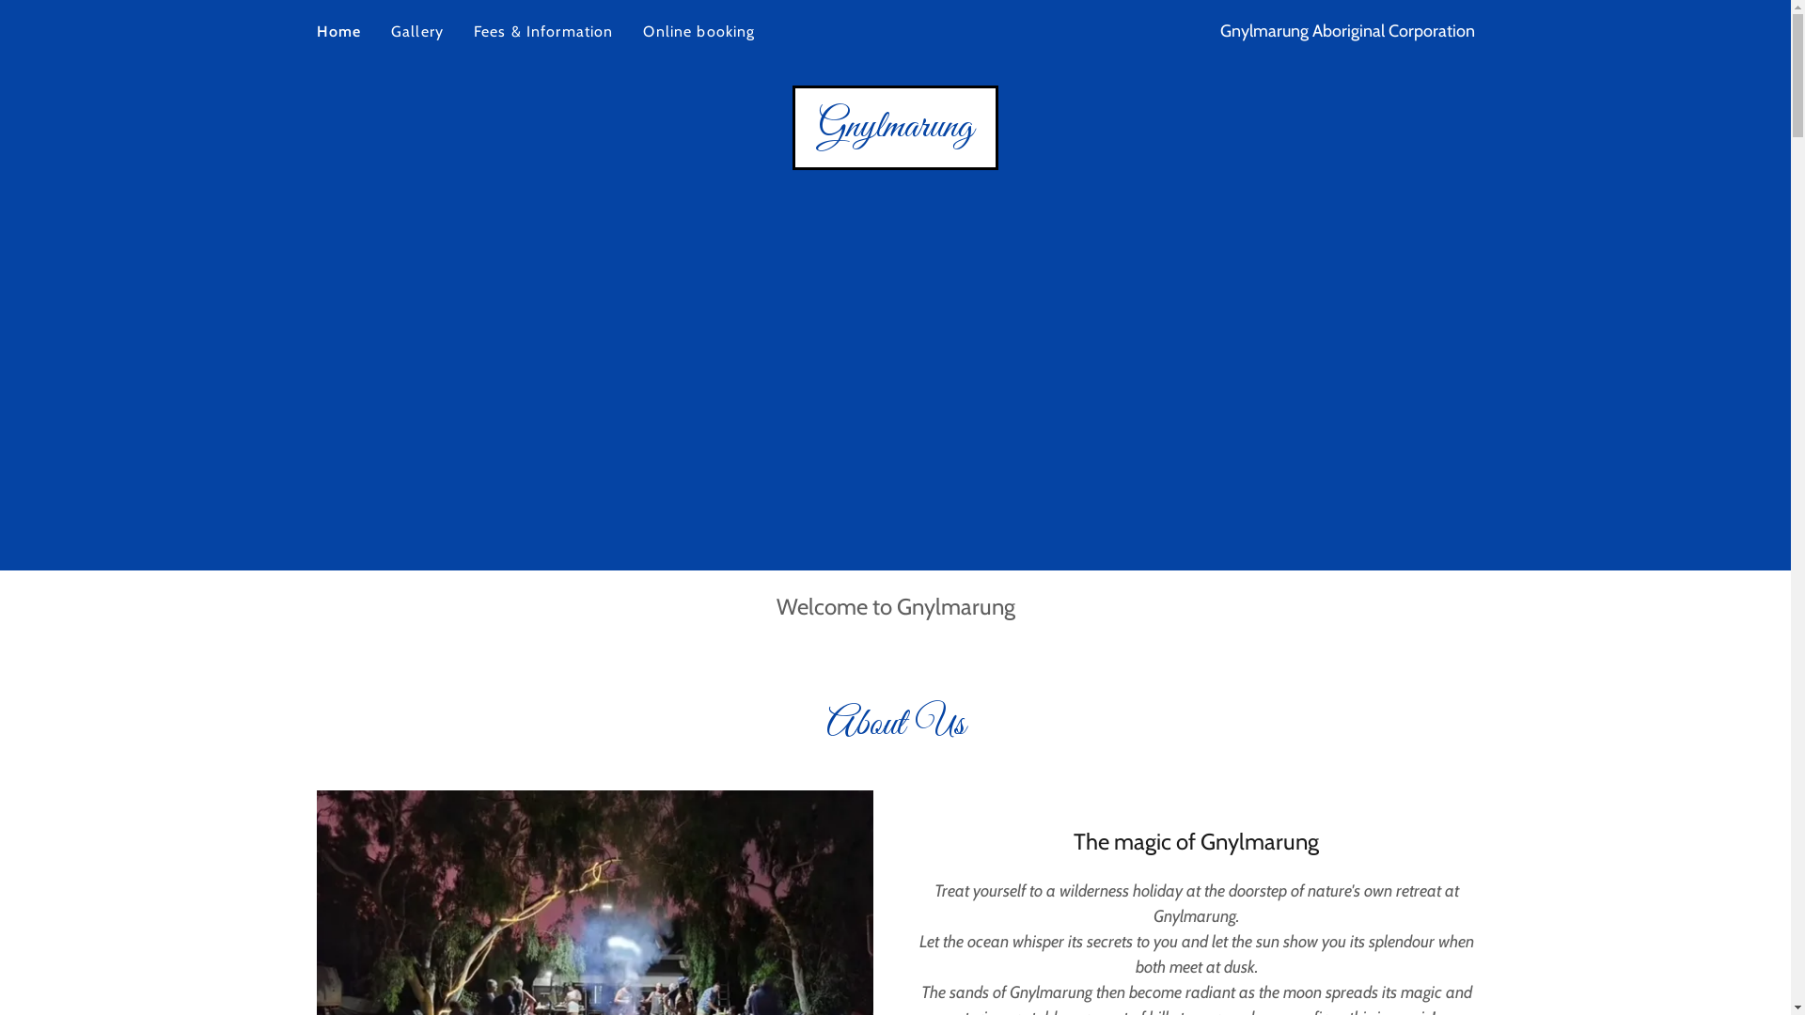 Image resolution: width=1805 pixels, height=1015 pixels. Describe the element at coordinates (543, 32) in the screenshot. I see `Fees & Information` at that location.